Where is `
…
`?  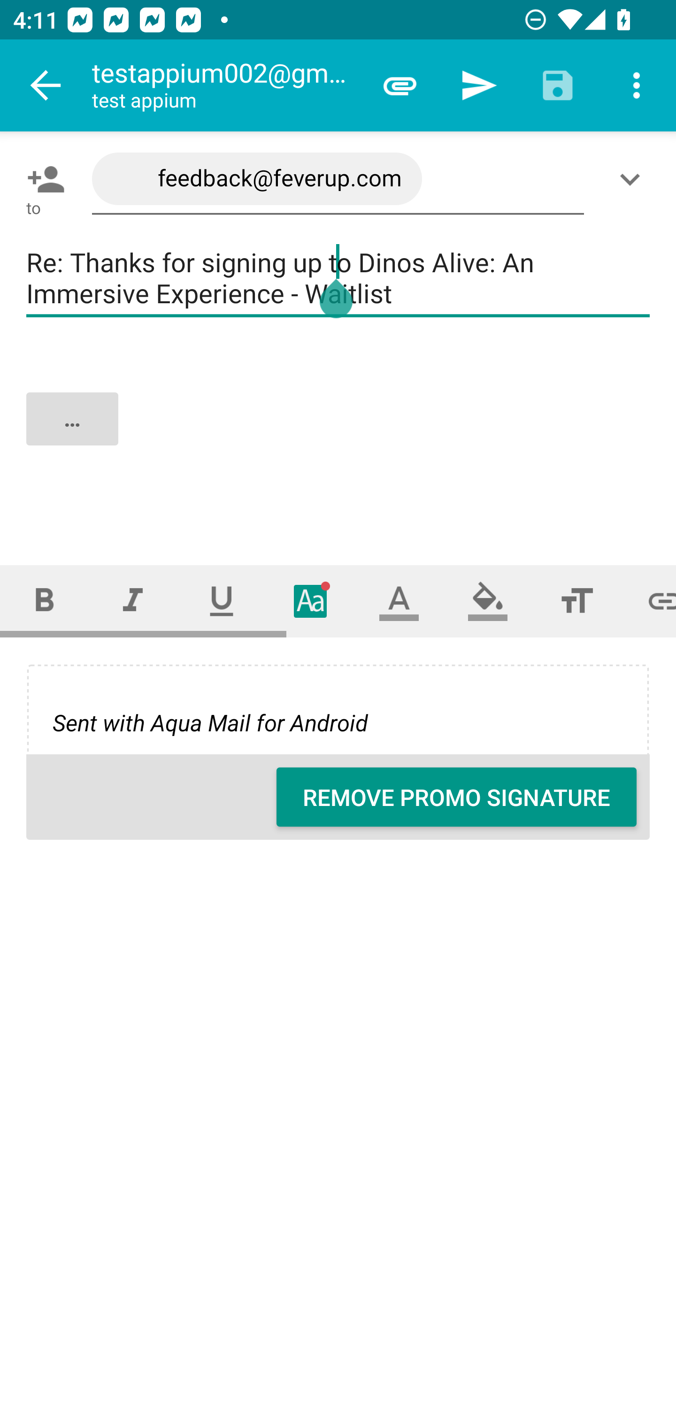 
…
 is located at coordinates (339, 434).